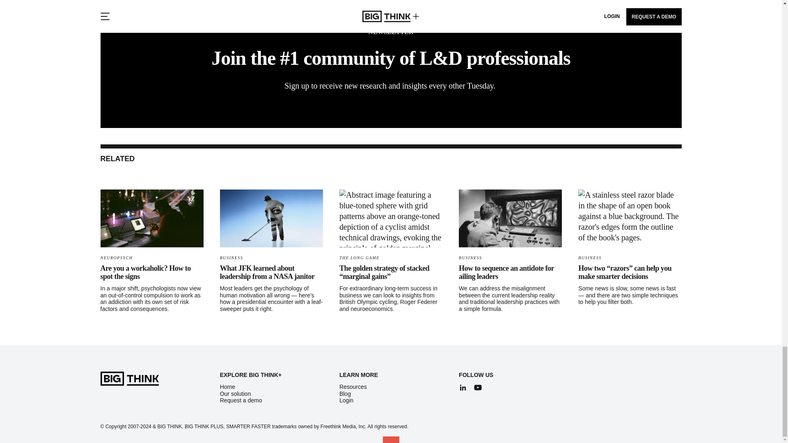 The height and width of the screenshot is (443, 788). I want to click on Are you a workaholic? How to spot the signs, so click(145, 272).